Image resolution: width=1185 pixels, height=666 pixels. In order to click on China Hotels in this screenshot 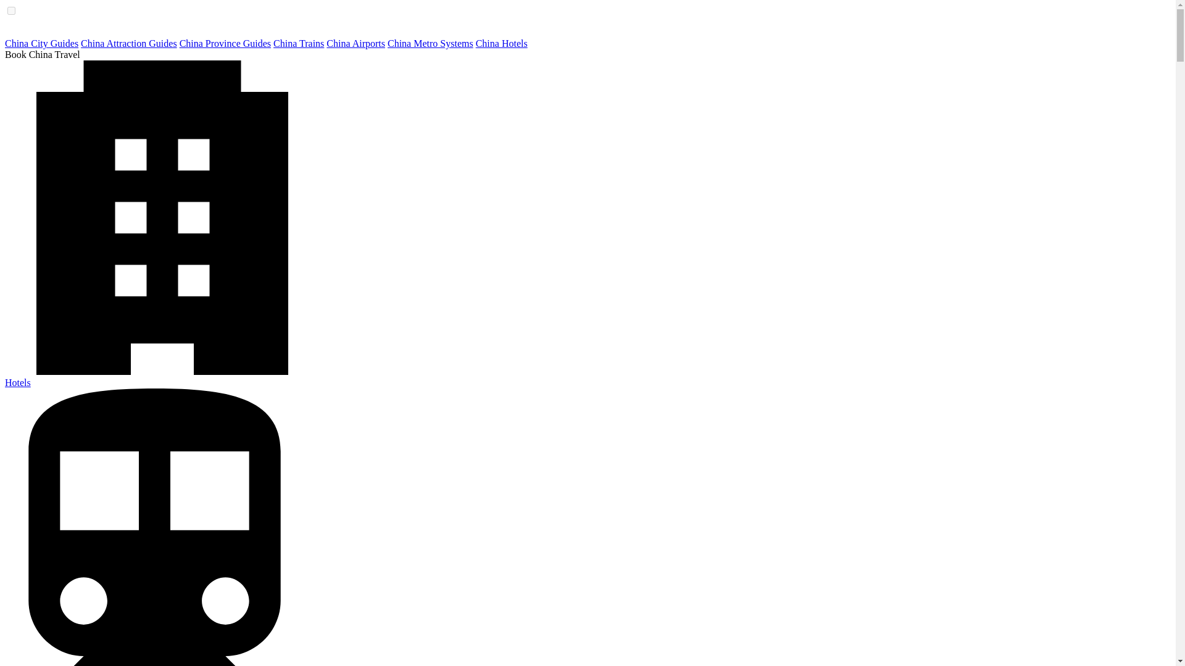, I will do `click(501, 43)`.